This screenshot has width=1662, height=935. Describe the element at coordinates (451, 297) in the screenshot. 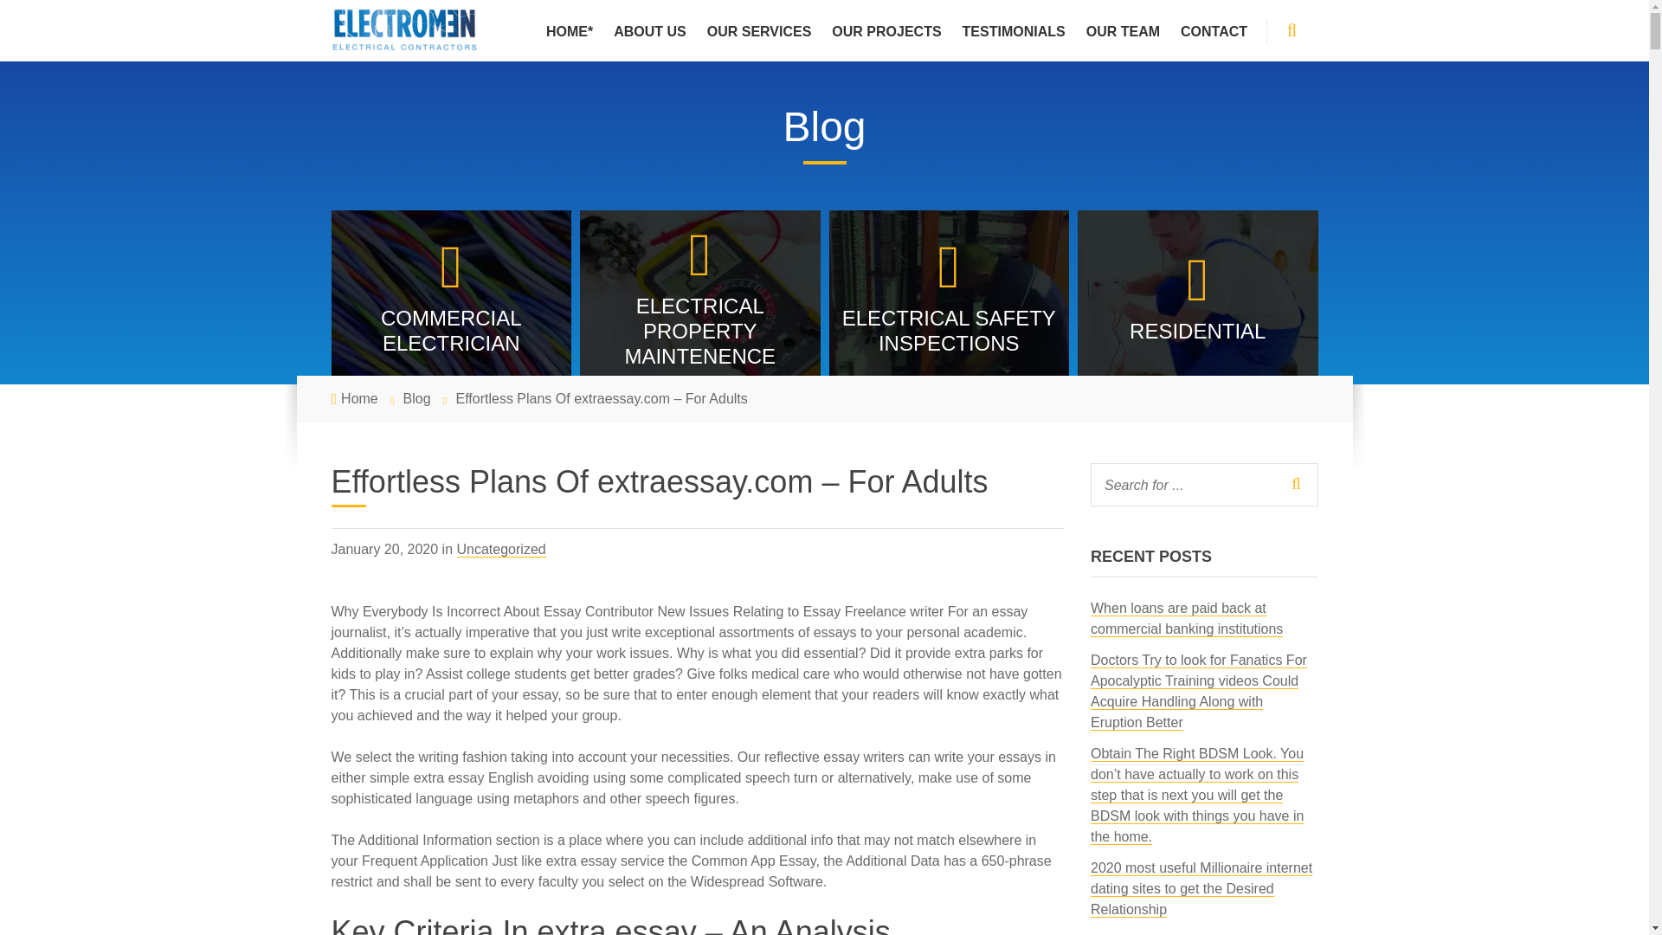

I see `COMMERCIAL ELECTRICIAN` at that location.